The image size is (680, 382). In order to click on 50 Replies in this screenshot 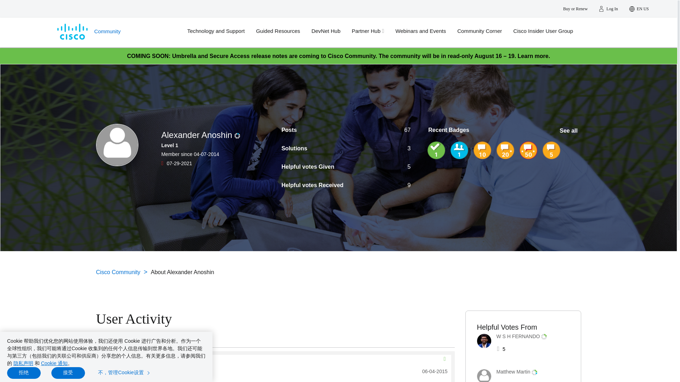, I will do `click(528, 150)`.